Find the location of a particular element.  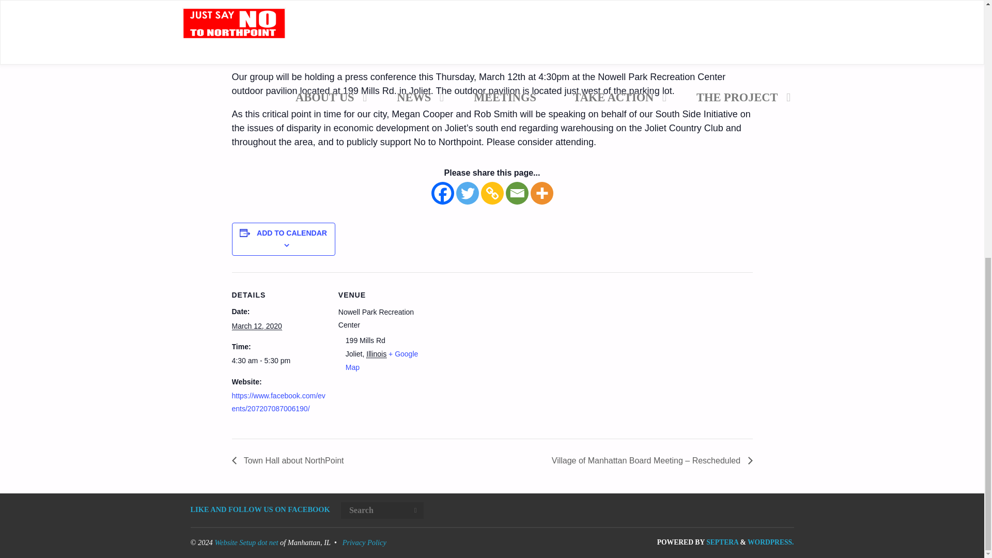

Click to view a Google Map is located at coordinates (381, 361).